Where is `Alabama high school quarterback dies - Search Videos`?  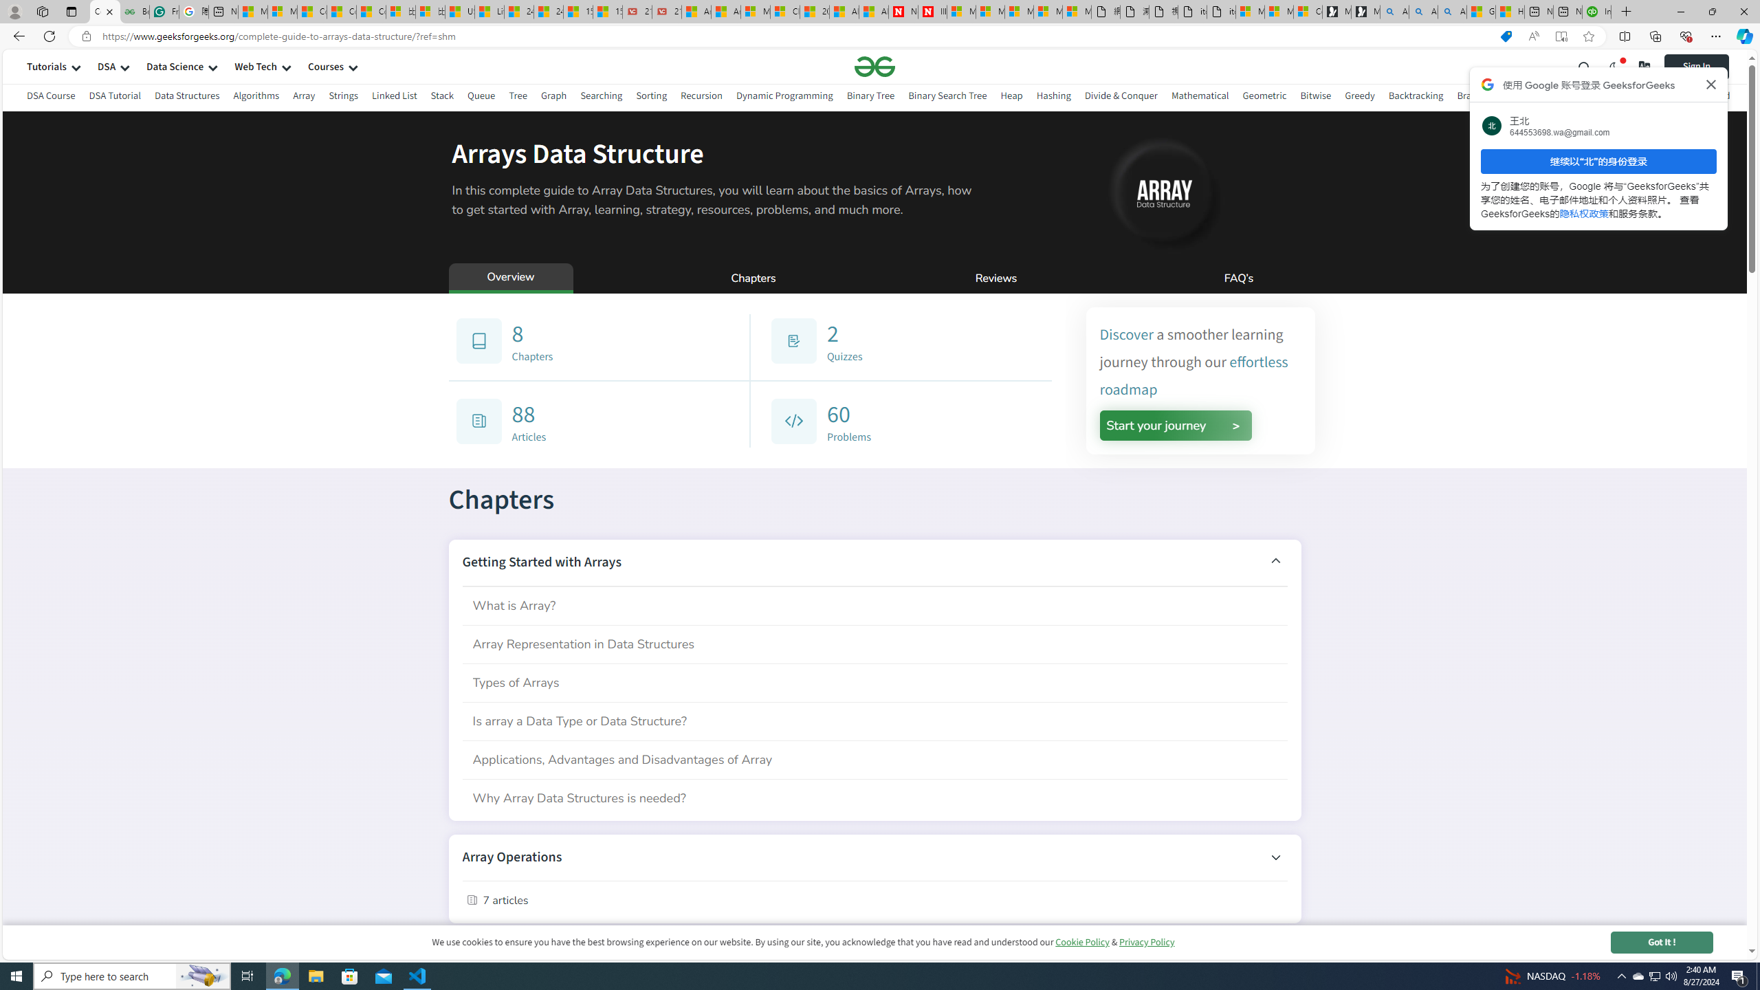 Alabama high school quarterback dies - Search Videos is located at coordinates (1452, 12).